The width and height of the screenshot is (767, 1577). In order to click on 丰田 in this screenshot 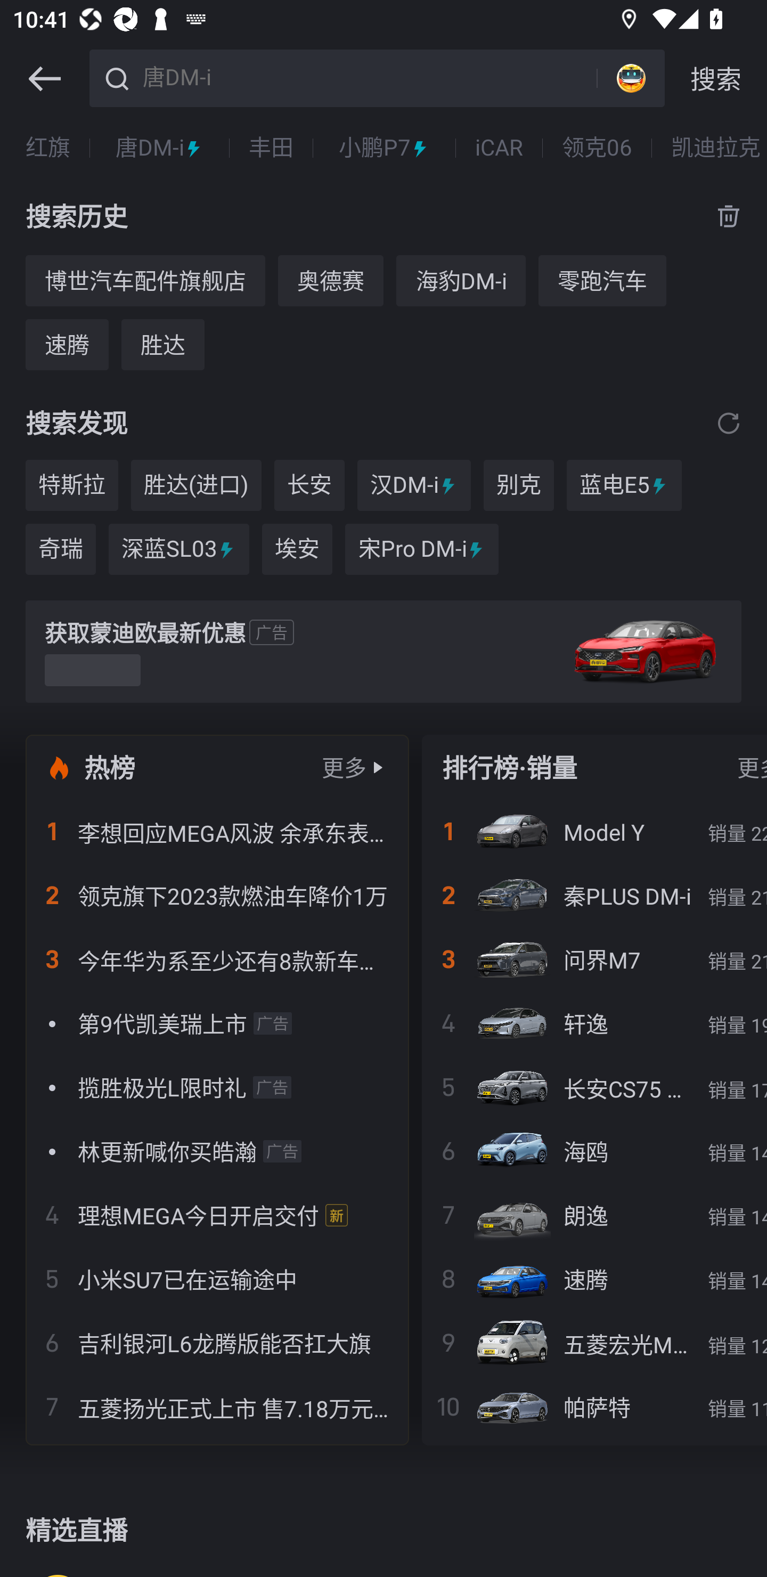, I will do `click(271, 148)`.